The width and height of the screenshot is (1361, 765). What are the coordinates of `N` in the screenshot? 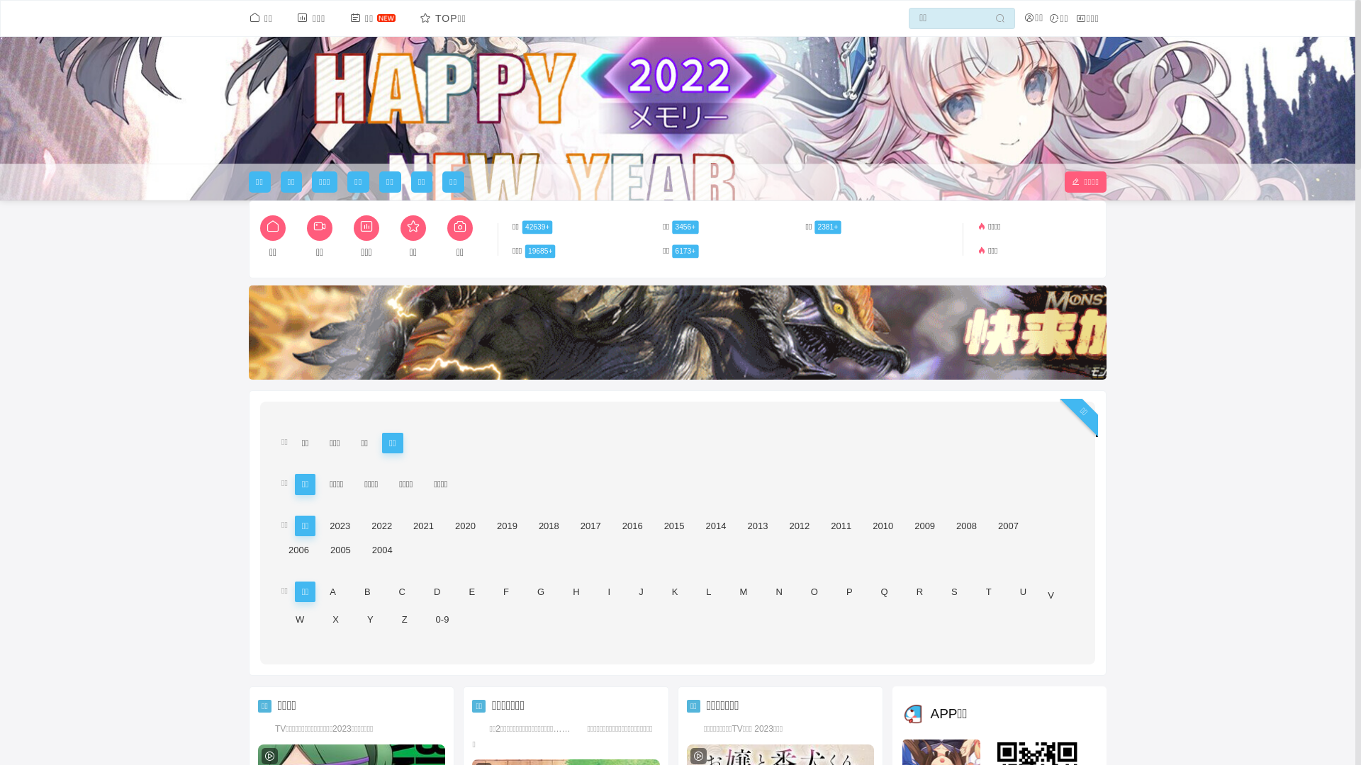 It's located at (778, 592).